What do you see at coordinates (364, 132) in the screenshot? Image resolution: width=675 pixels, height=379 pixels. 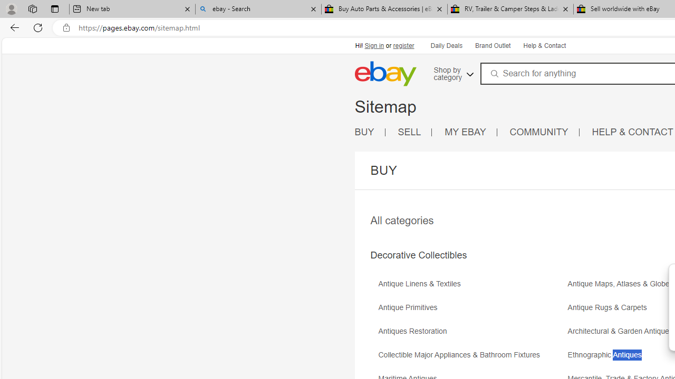 I see `BUY` at bounding box center [364, 132].